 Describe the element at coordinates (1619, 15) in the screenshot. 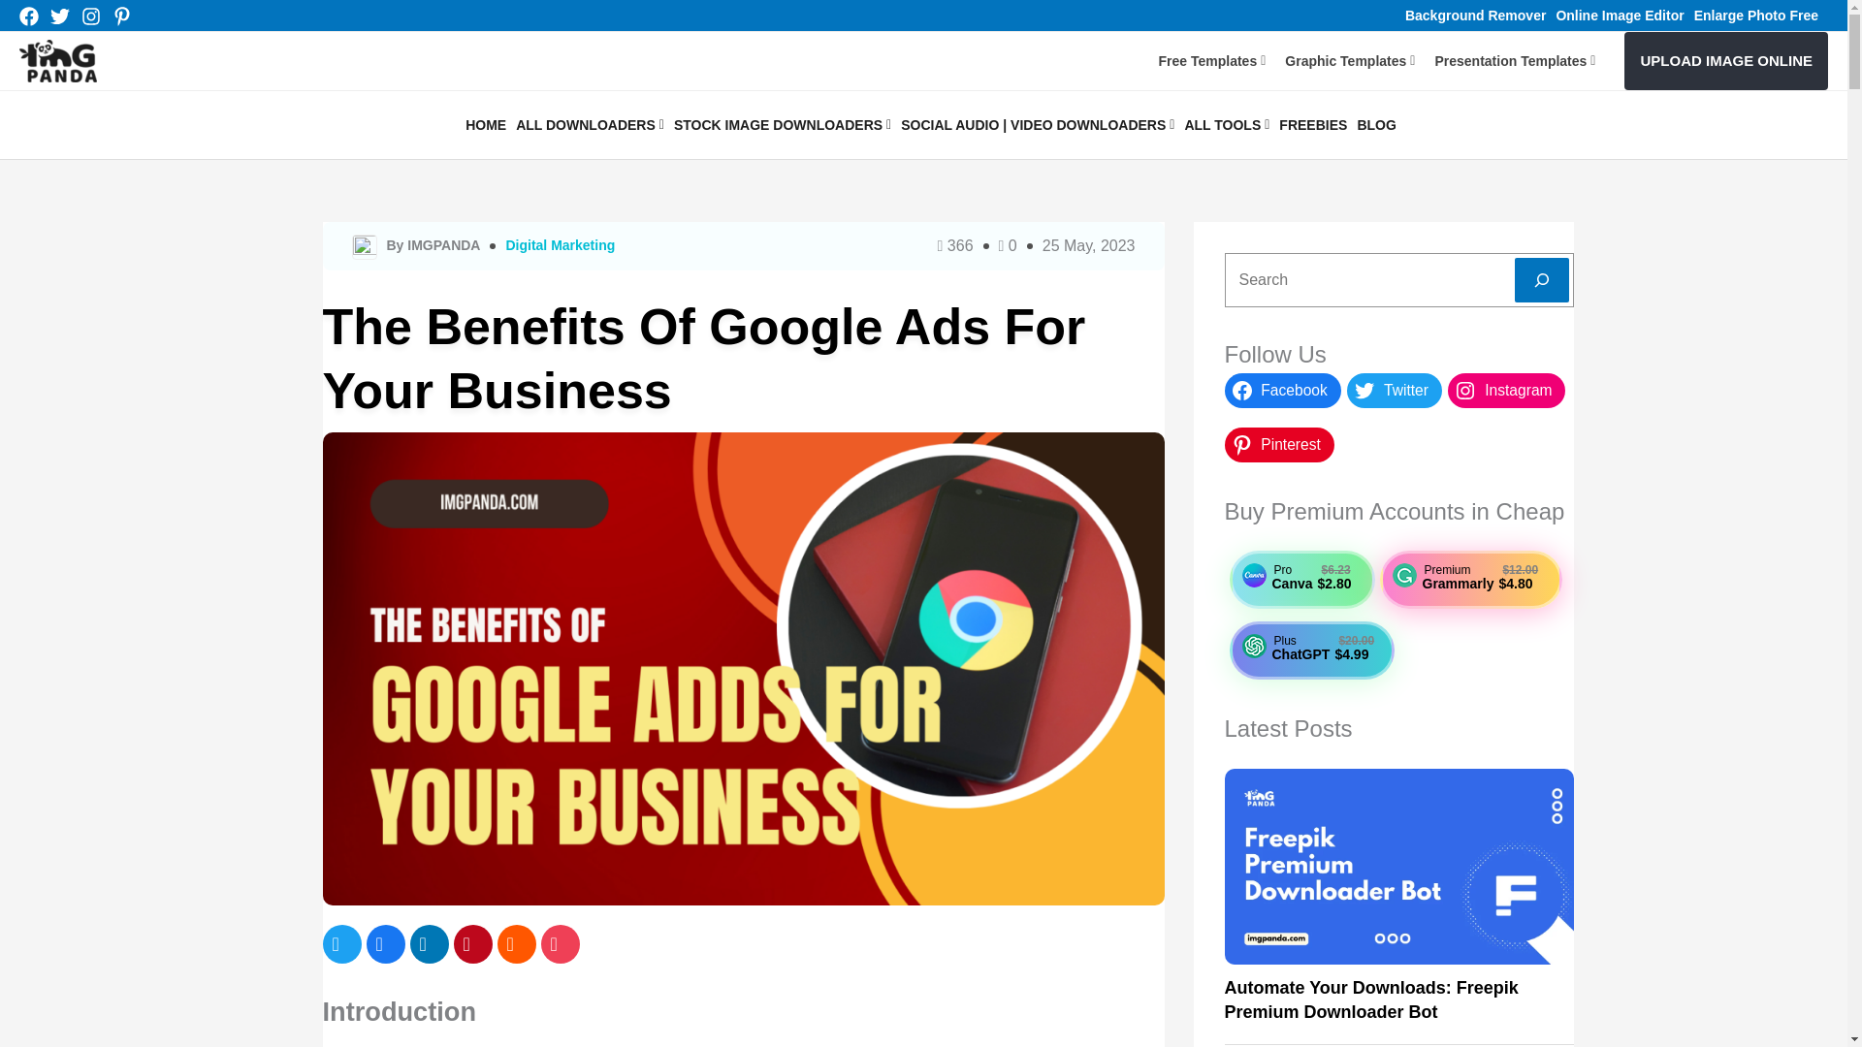

I see `Online Image Editor` at that location.